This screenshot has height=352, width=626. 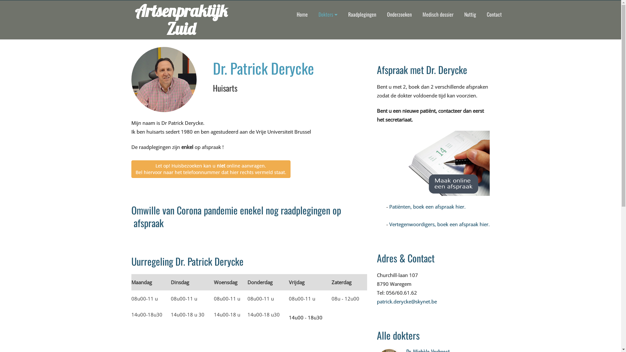 I want to click on Contact, so click(x=494, y=14).